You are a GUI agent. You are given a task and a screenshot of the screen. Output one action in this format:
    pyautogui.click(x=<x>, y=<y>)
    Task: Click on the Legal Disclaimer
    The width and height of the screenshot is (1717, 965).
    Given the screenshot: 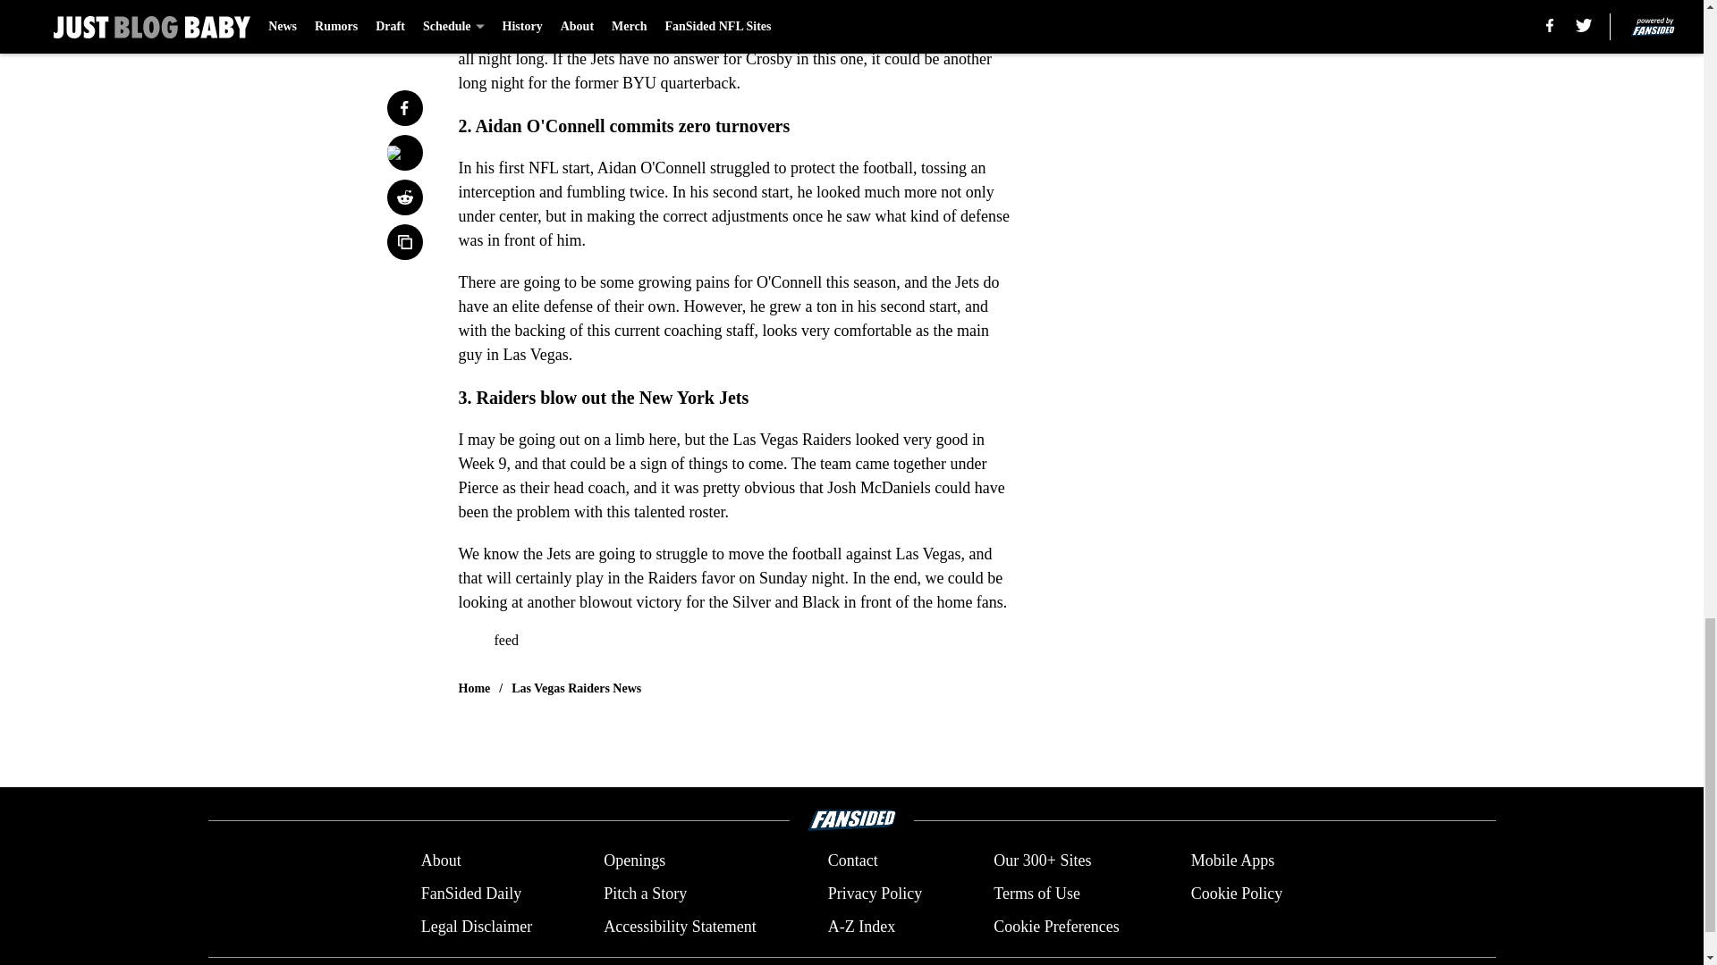 What is the action you would take?
    pyautogui.click(x=476, y=926)
    